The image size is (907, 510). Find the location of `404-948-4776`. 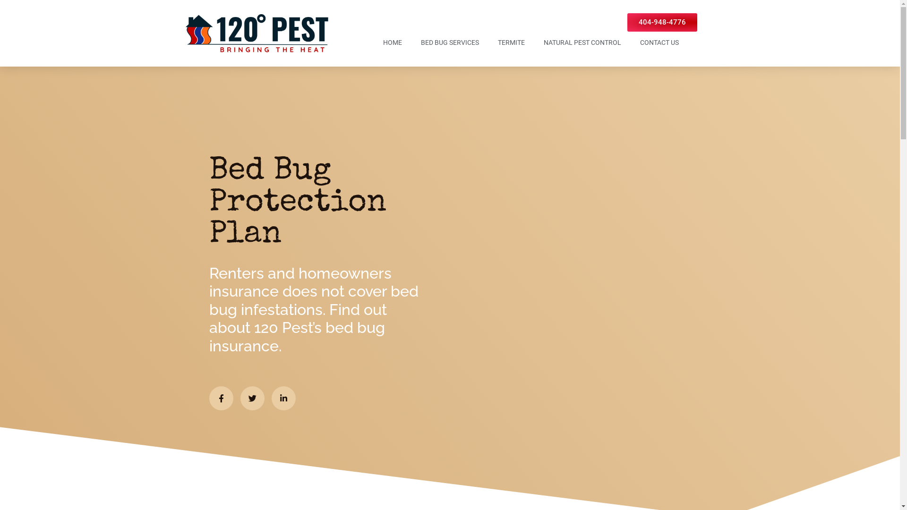

404-948-4776 is located at coordinates (662, 23).